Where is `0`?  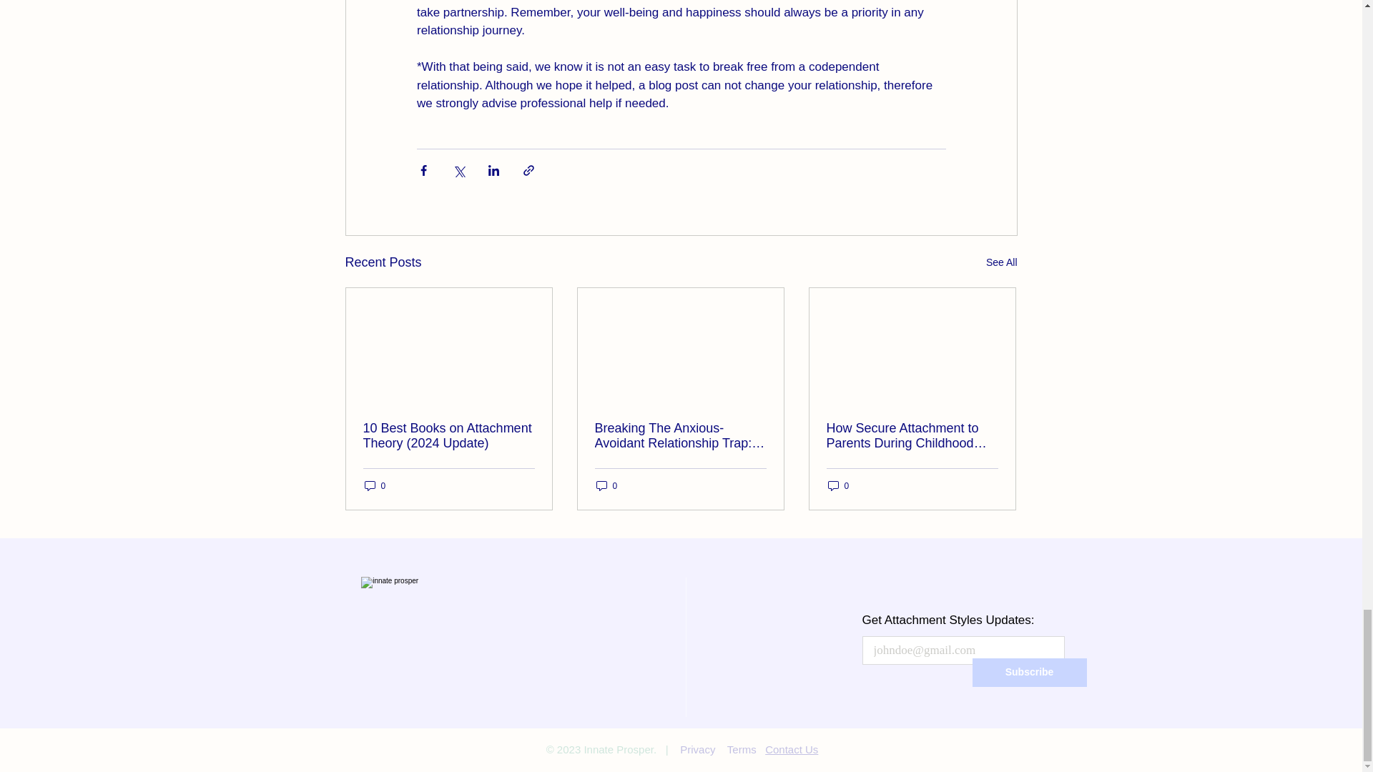
0 is located at coordinates (838, 485).